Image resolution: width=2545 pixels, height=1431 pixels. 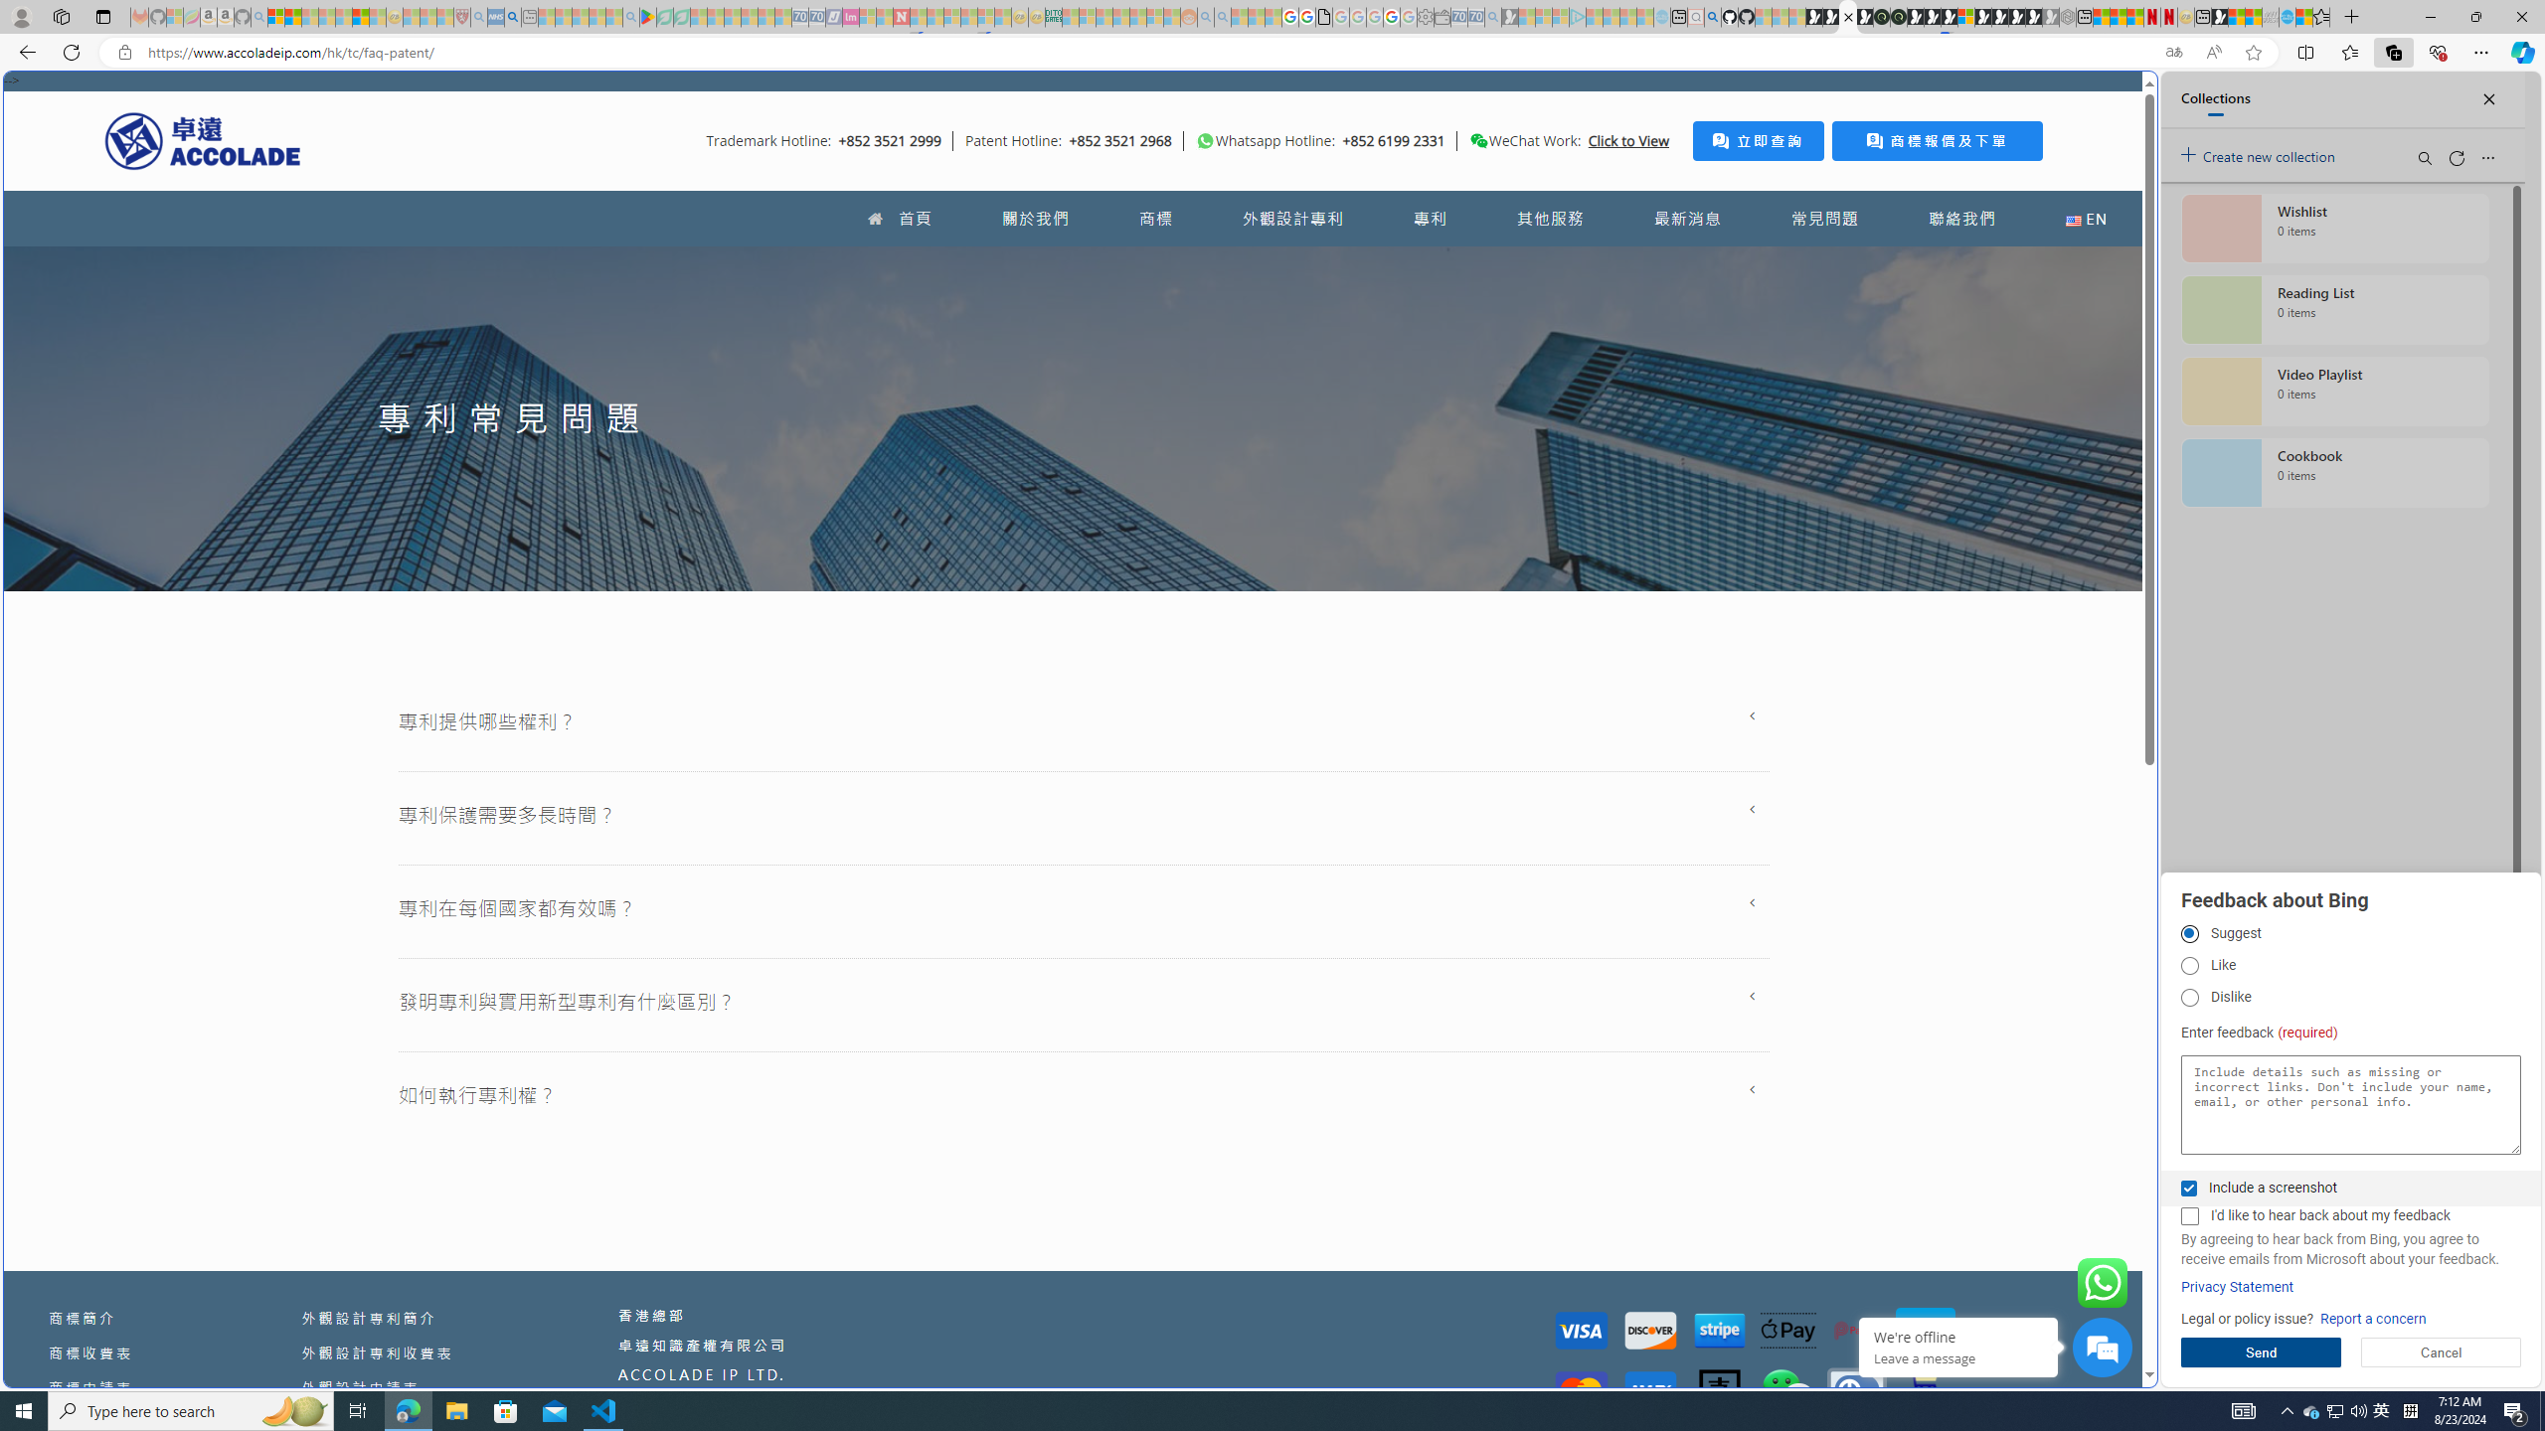 What do you see at coordinates (2189, 1216) in the screenshot?
I see `I'd like to hear back about my feedback` at bounding box center [2189, 1216].